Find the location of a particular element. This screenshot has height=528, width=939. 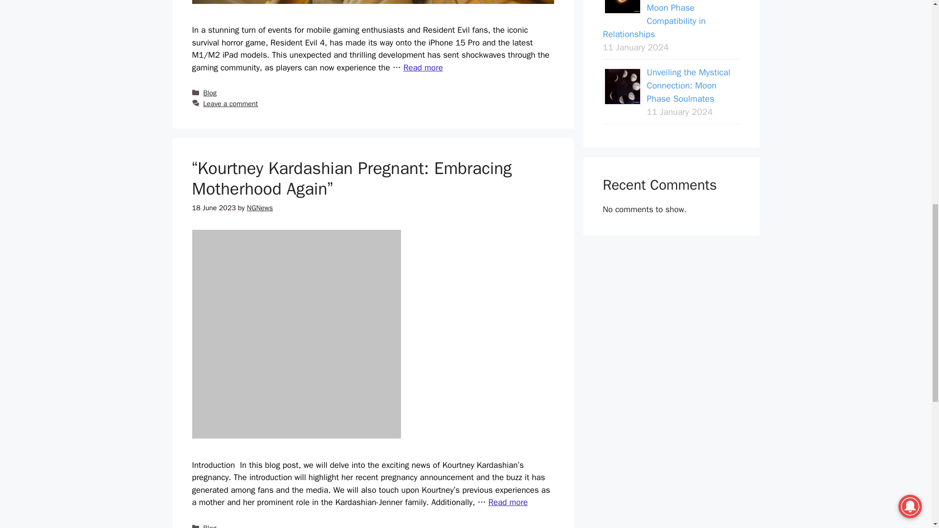

View all posts by NGNews is located at coordinates (260, 207).